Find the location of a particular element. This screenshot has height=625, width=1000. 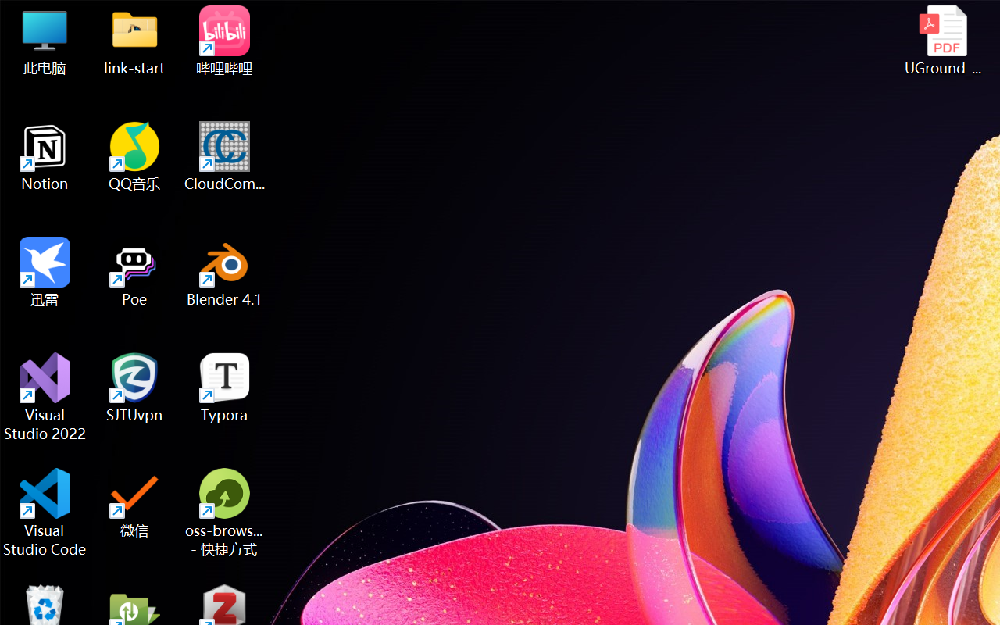

Visual Studio 2022 is located at coordinates (45, 397).